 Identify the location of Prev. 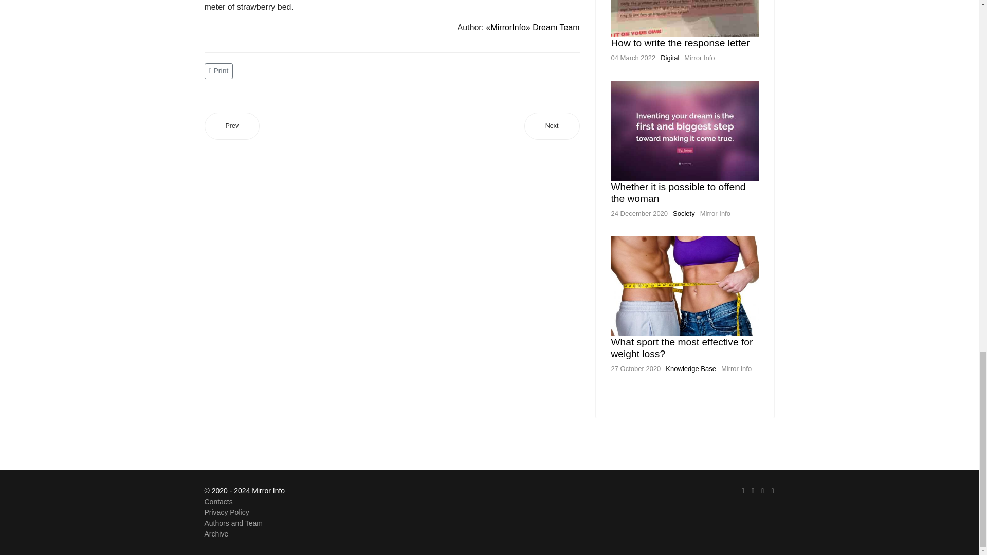
(232, 126).